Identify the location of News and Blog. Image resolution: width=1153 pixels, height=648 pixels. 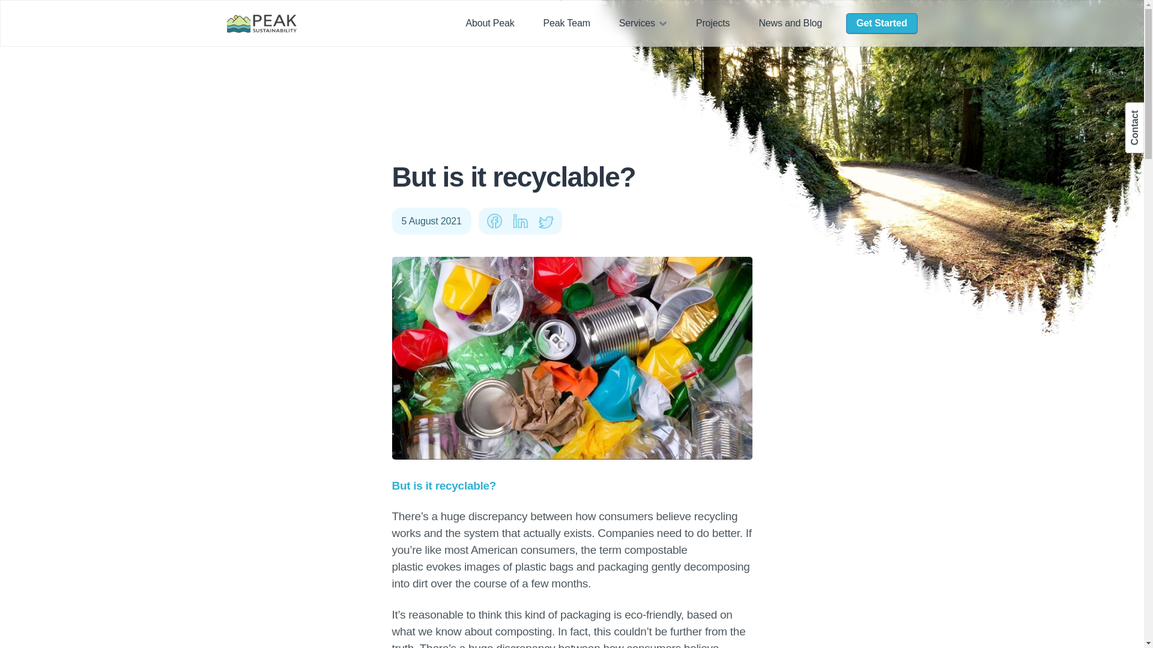
(790, 23).